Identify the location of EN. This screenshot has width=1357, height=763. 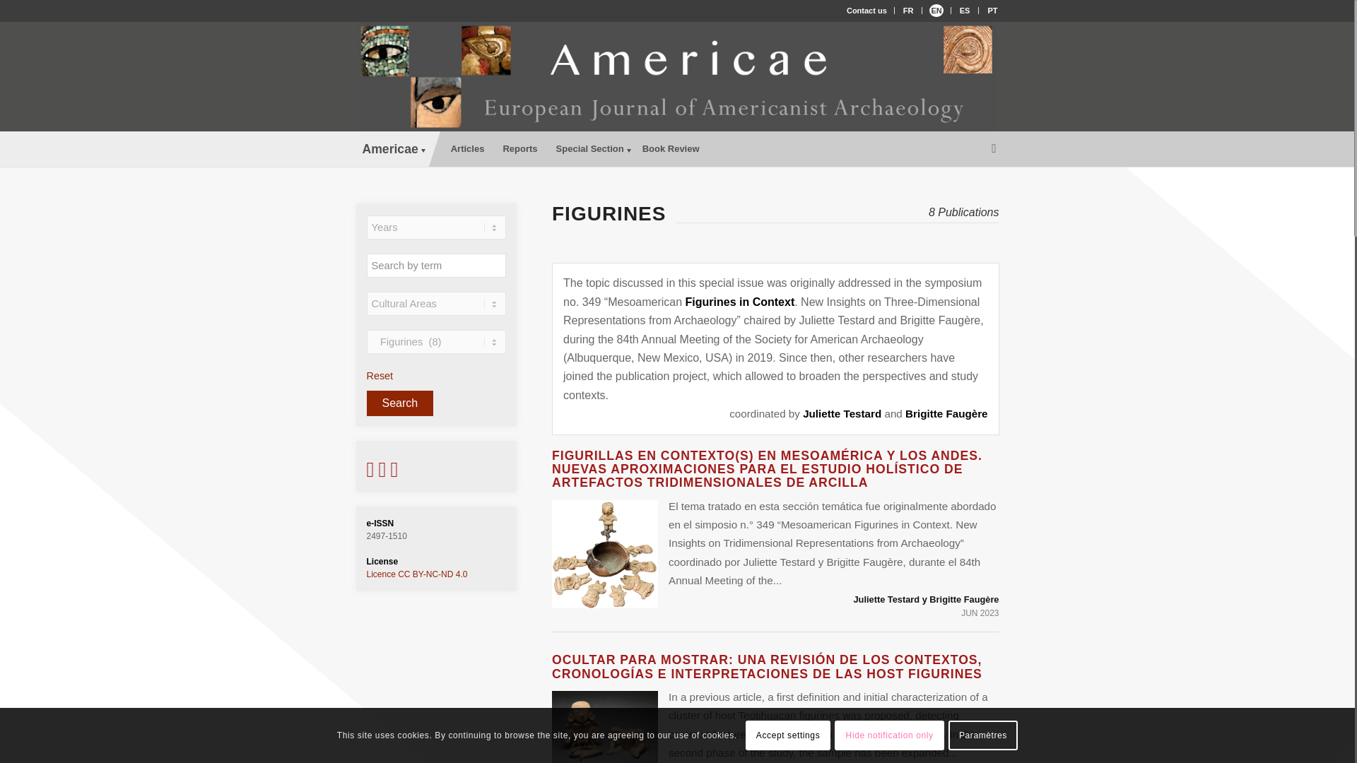
(936, 10).